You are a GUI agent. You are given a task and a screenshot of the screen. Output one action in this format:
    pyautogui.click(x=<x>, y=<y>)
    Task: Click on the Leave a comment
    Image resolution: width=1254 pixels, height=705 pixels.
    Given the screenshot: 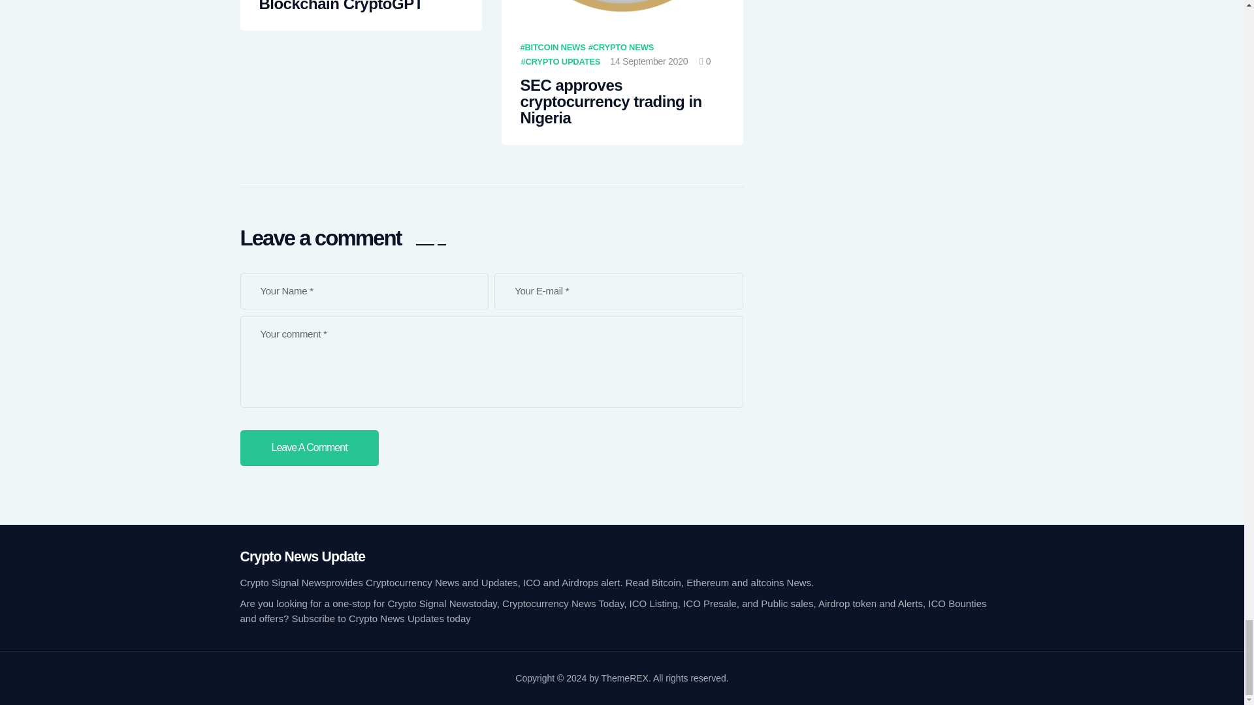 What is the action you would take?
    pyautogui.click(x=310, y=448)
    